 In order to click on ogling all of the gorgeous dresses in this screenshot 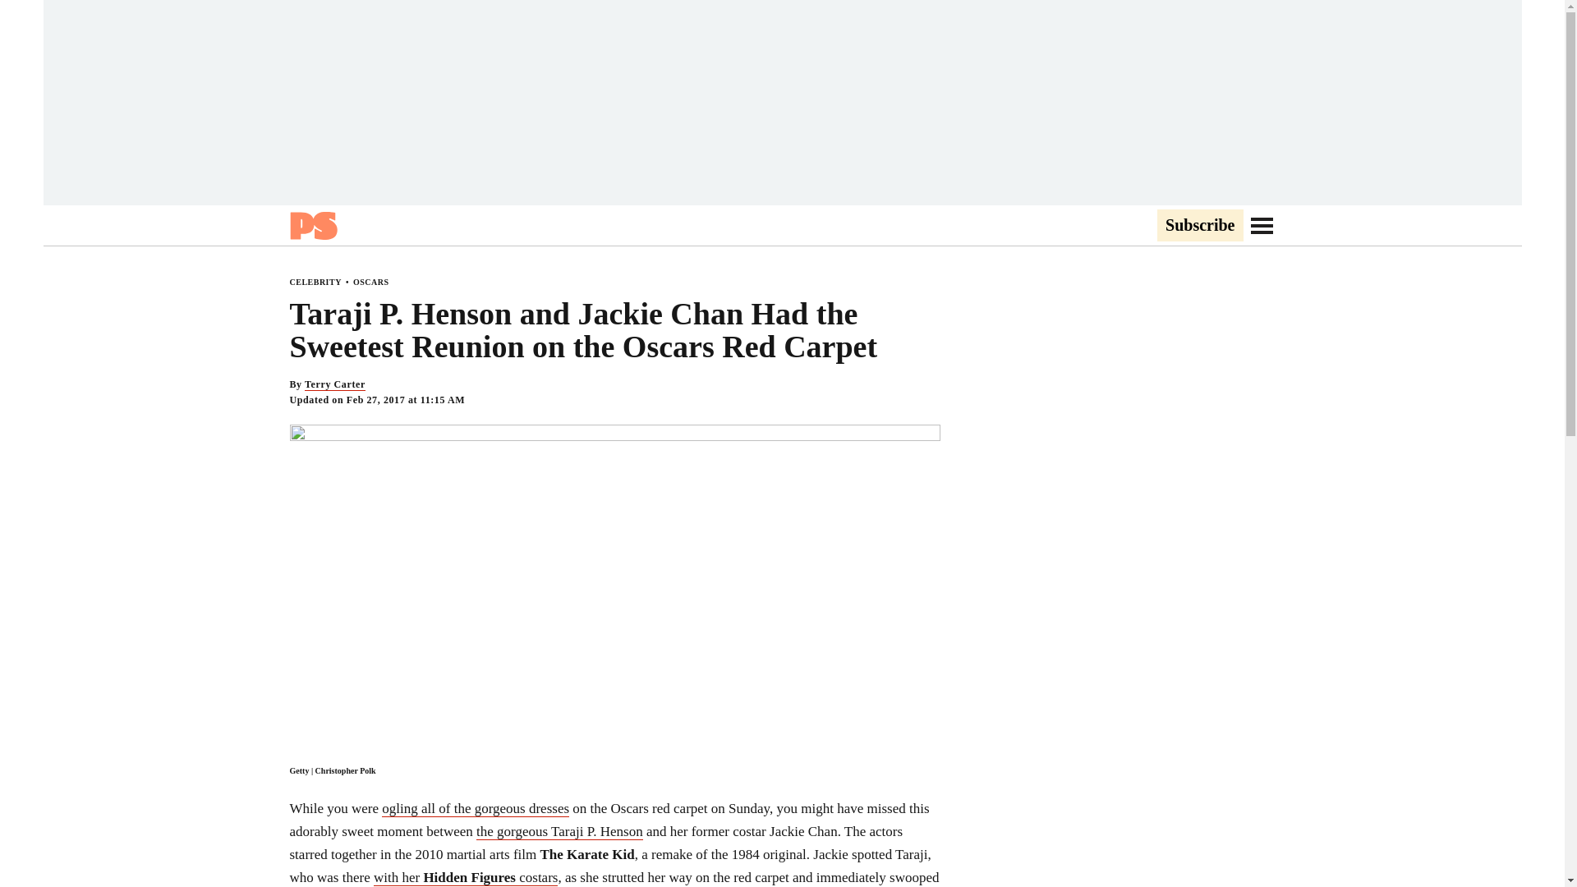, I will do `click(475, 808)`.